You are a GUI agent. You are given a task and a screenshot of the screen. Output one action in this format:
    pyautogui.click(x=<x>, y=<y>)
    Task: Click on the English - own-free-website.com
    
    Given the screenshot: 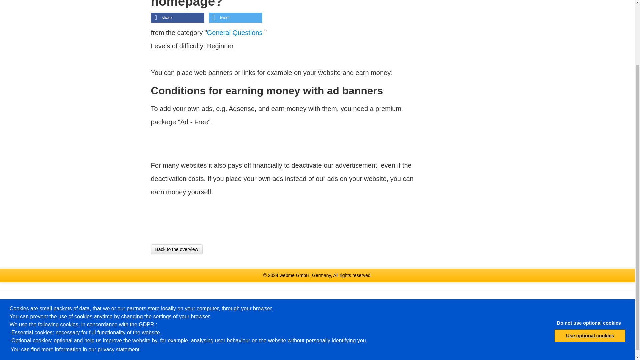 What is the action you would take?
    pyautogui.click(x=257, y=302)
    